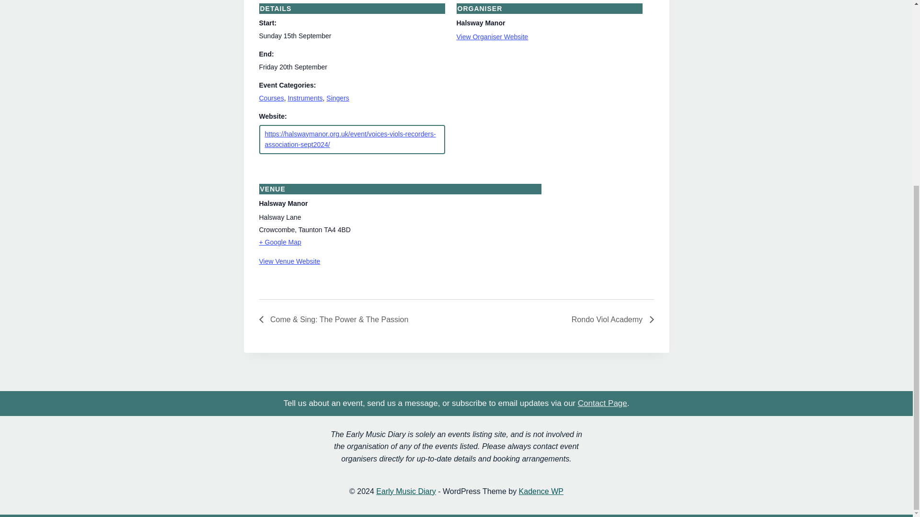  What do you see at coordinates (602, 403) in the screenshot?
I see `Contact Page` at bounding box center [602, 403].